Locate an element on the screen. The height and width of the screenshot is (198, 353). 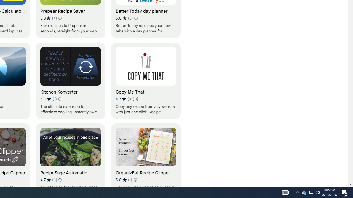
Average rating 5 out of 5 stars. 5 ratings. is located at coordinates (124, 18).